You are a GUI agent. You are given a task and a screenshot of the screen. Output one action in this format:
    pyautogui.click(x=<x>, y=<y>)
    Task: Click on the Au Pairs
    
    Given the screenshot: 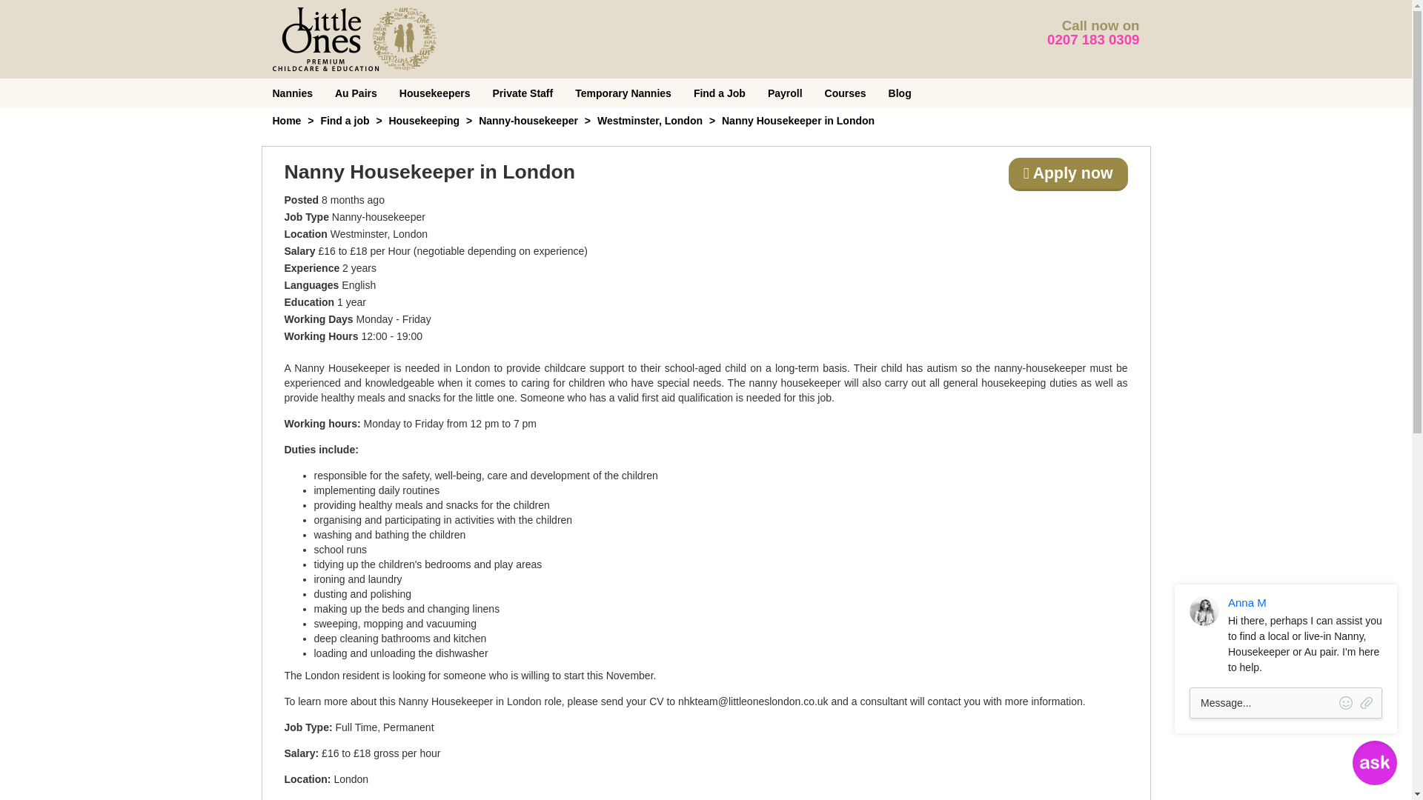 What is the action you would take?
    pyautogui.click(x=356, y=93)
    